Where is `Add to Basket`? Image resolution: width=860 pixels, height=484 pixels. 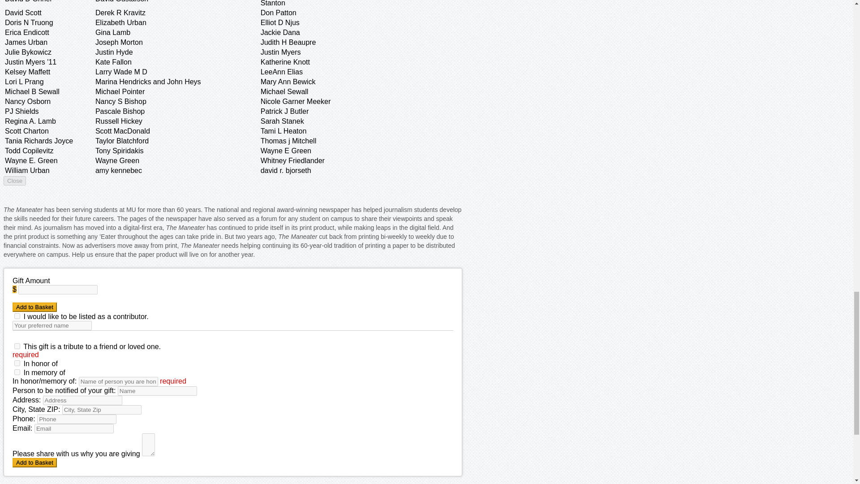 Add to Basket is located at coordinates (34, 307).